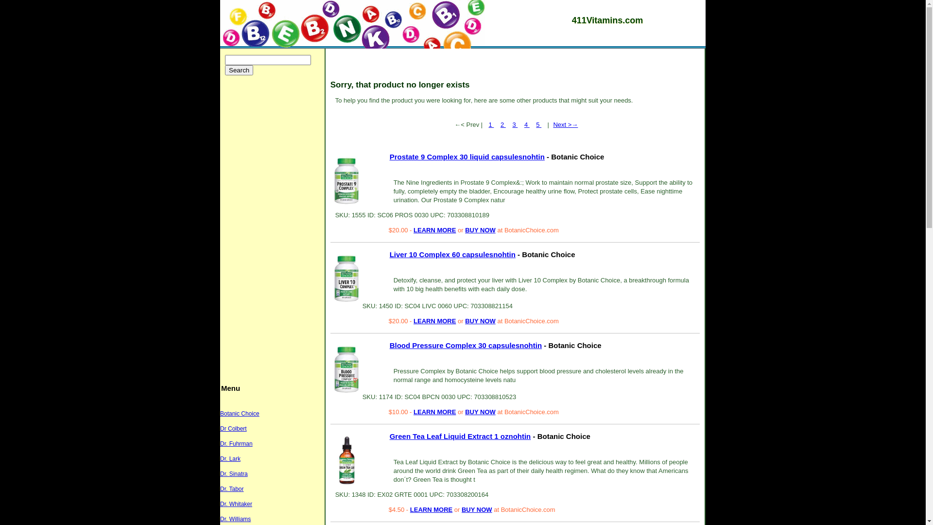  Describe the element at coordinates (434, 321) in the screenshot. I see `LEARN MORE` at that location.